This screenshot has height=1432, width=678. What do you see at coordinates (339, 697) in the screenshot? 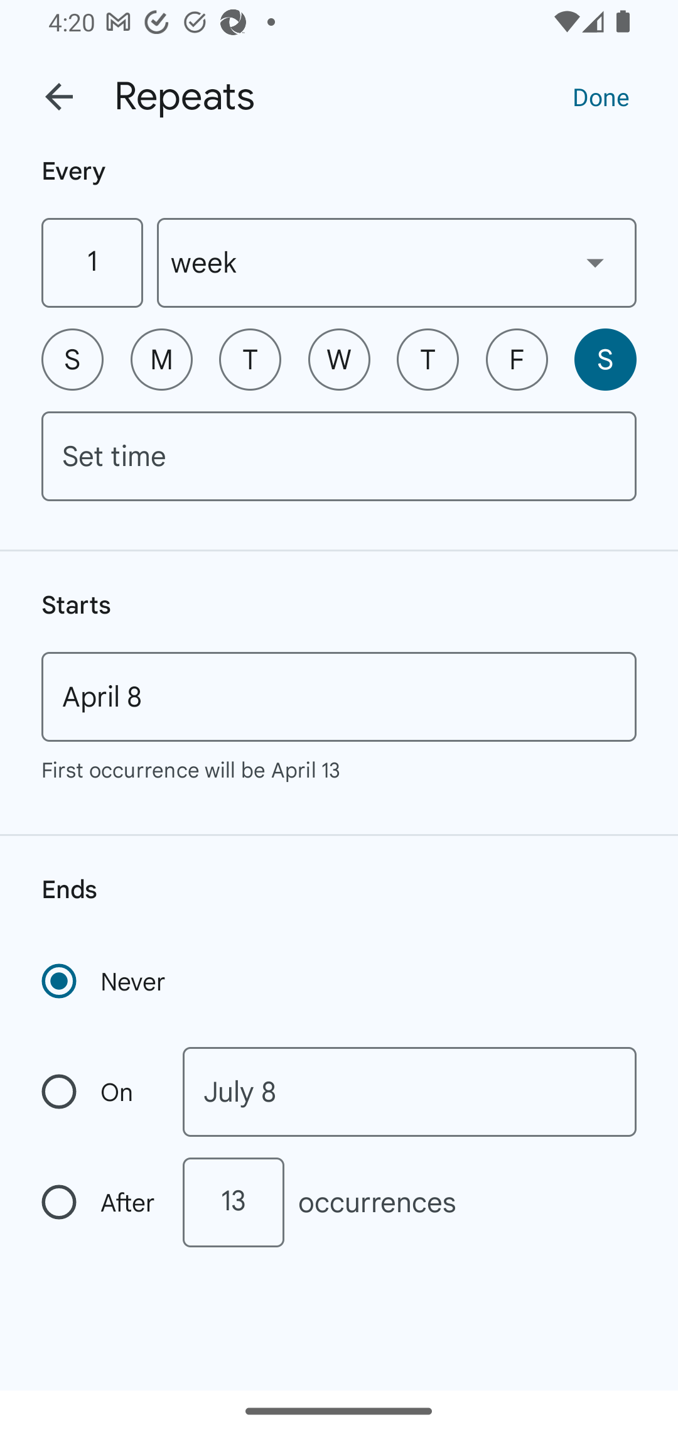
I see `April 8` at bounding box center [339, 697].